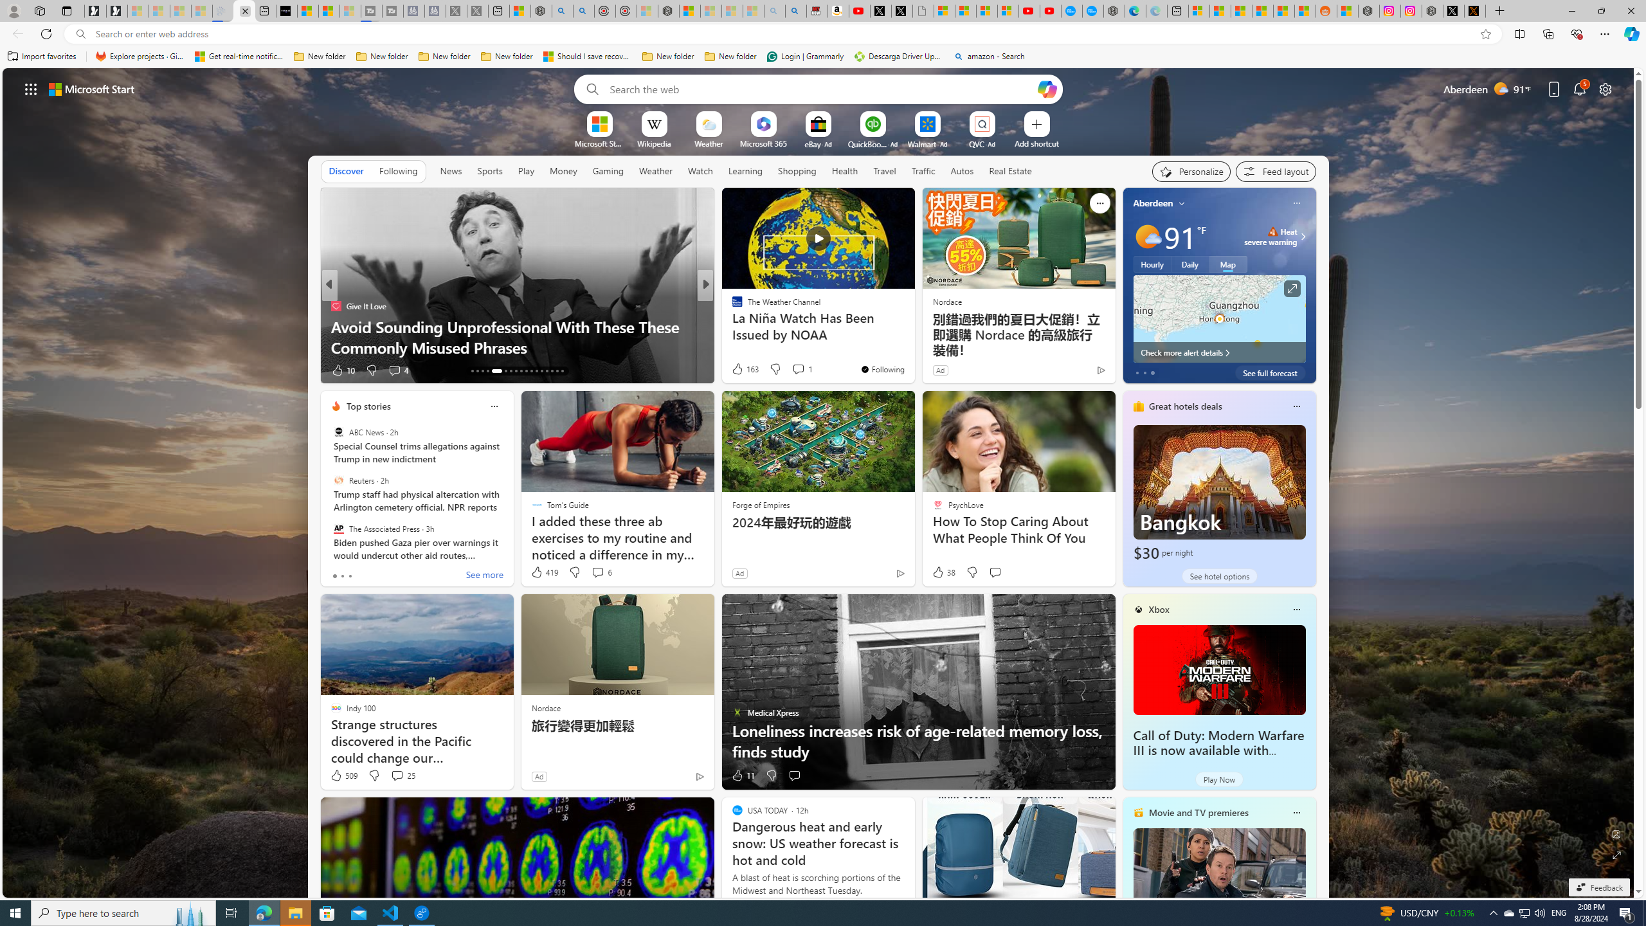  Describe the element at coordinates (795, 370) in the screenshot. I see `View comments 124 Comment` at that location.